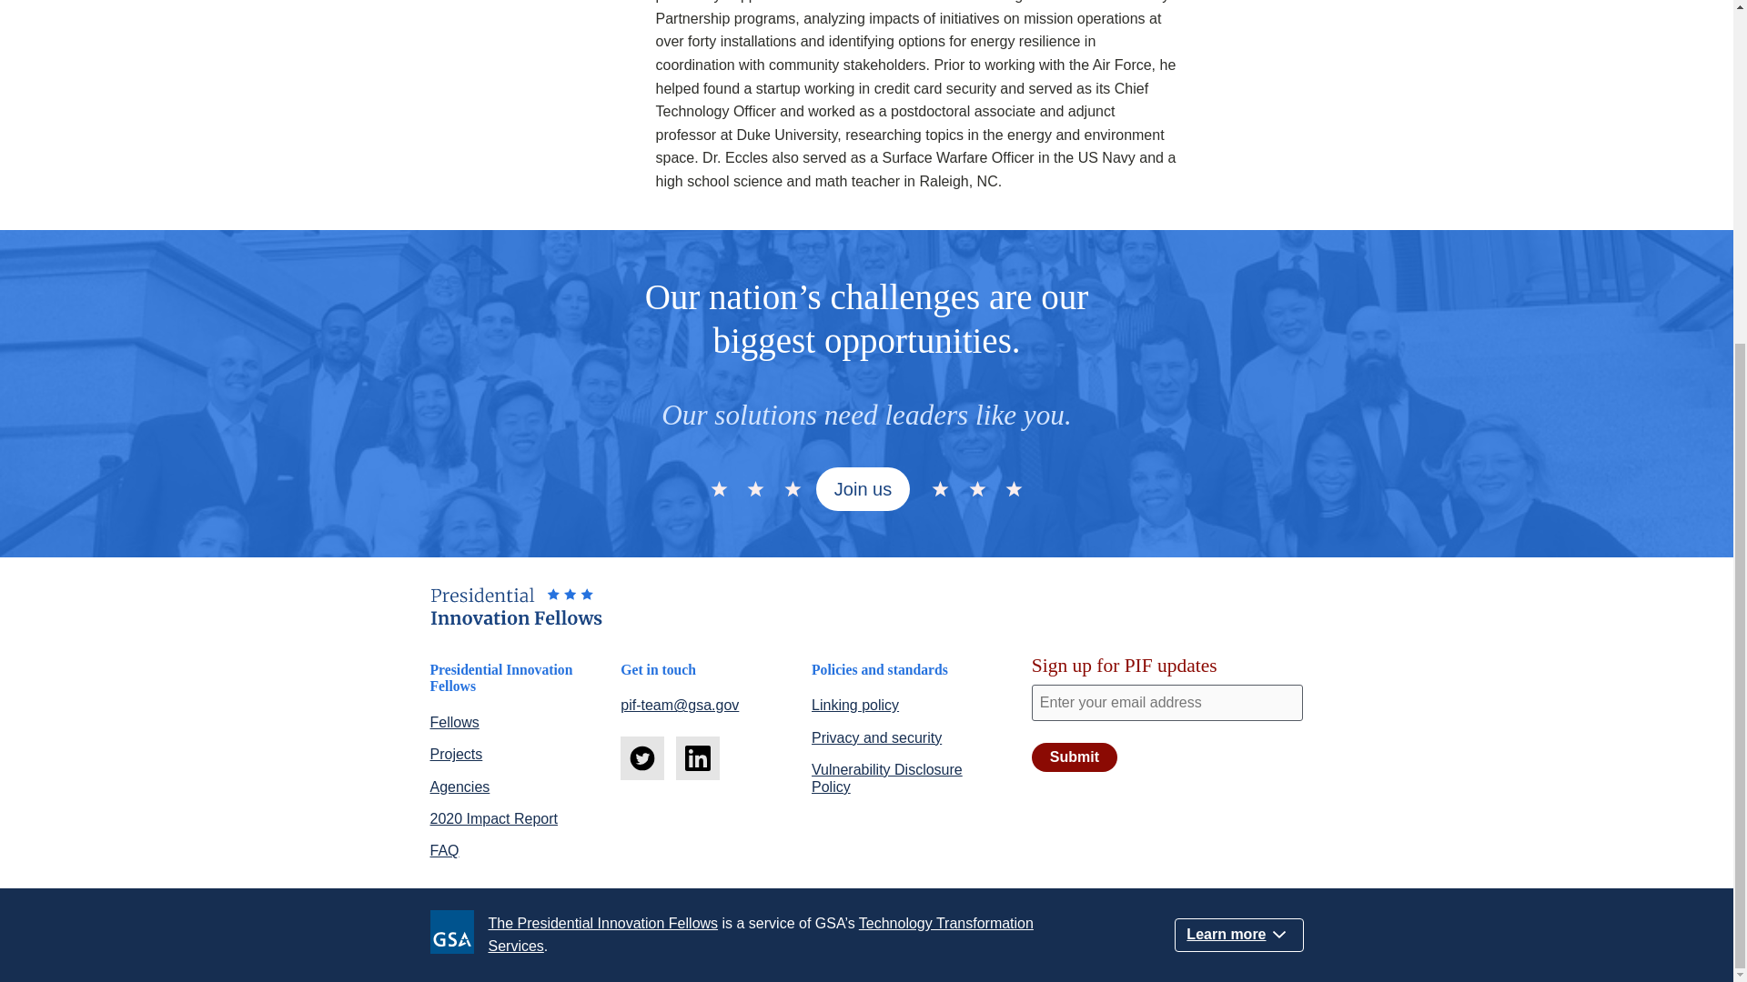 The height and width of the screenshot is (982, 1747). Describe the element at coordinates (493, 818) in the screenshot. I see `2020 Impact Report` at that location.